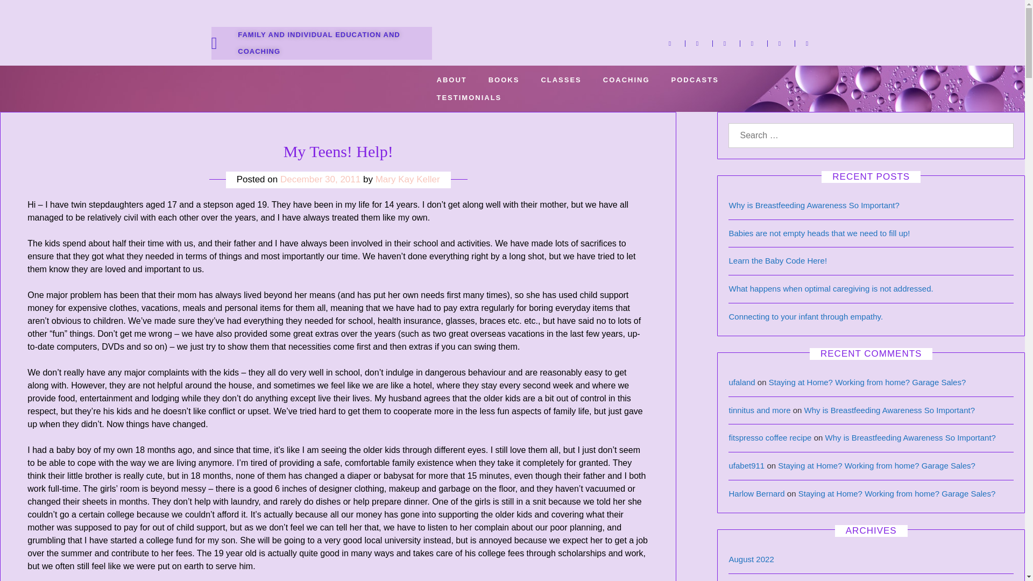  What do you see at coordinates (451, 80) in the screenshot?
I see `ABOUT` at bounding box center [451, 80].